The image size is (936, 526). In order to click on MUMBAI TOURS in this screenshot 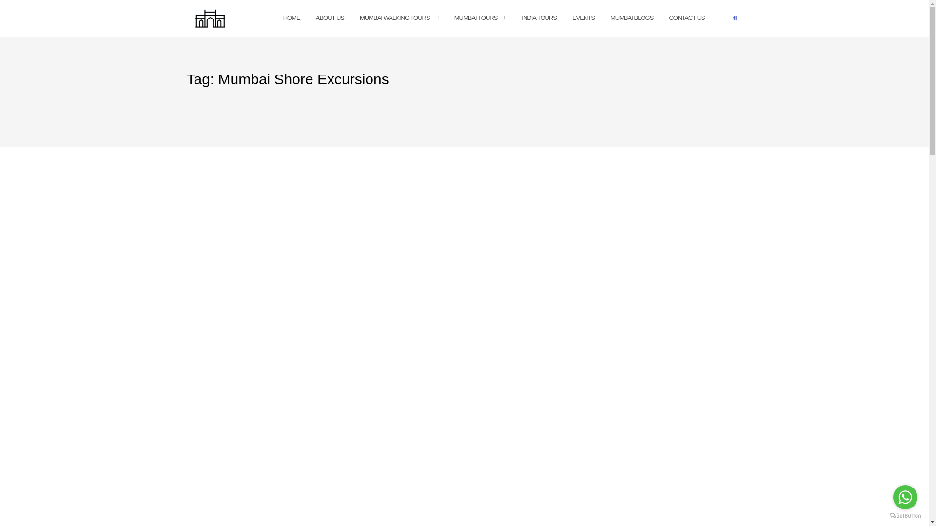, I will do `click(476, 18)`.